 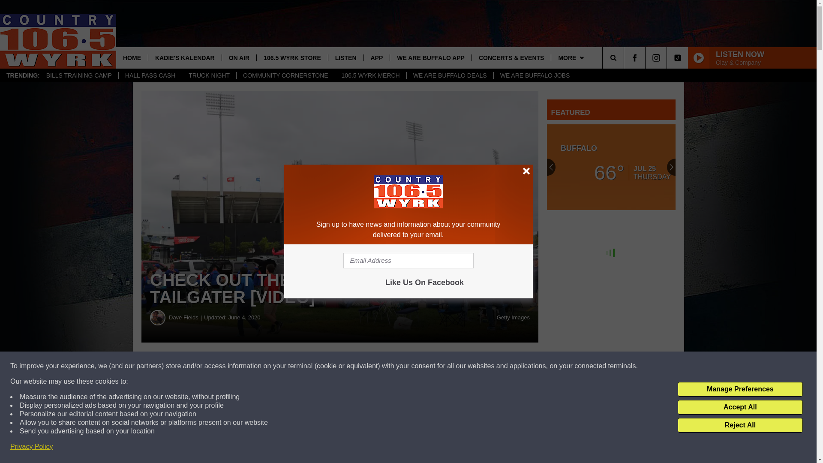 I want to click on WE ARE BUFFALO APP, so click(x=430, y=57).